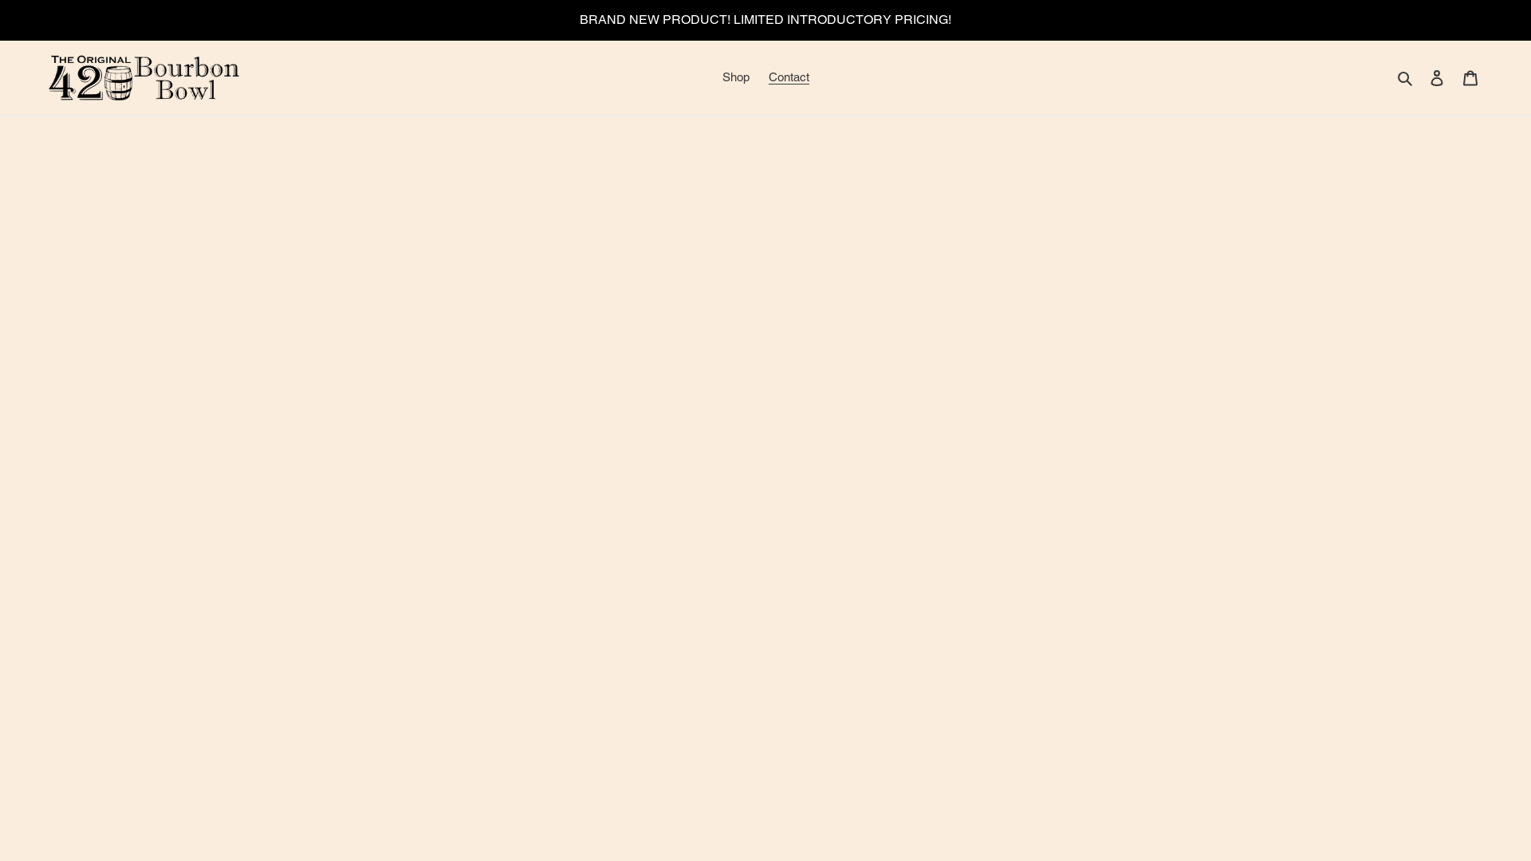 This screenshot has height=861, width=1531. Describe the element at coordinates (1437, 78) in the screenshot. I see `Log in` at that location.